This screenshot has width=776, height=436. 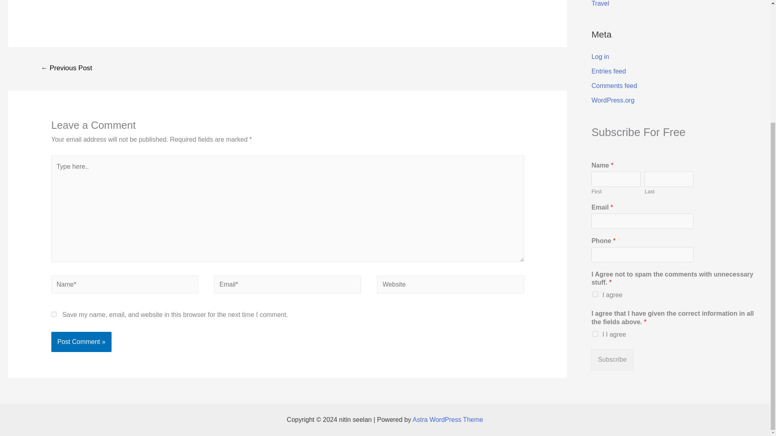 What do you see at coordinates (613, 100) in the screenshot?
I see `WordPress.org` at bounding box center [613, 100].